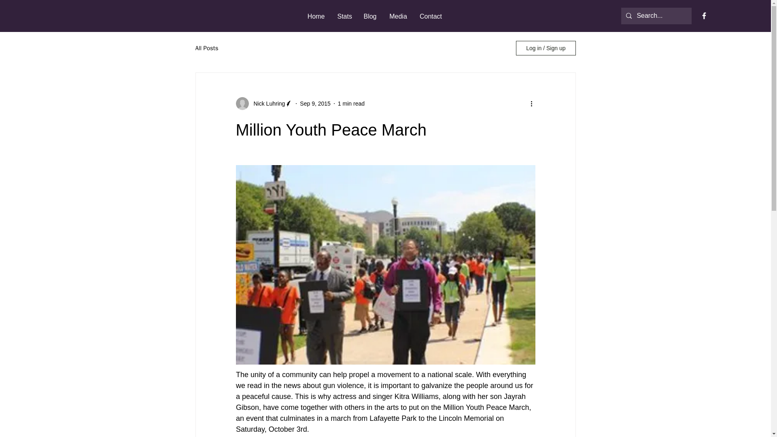 The height and width of the screenshot is (437, 777). I want to click on Stats, so click(344, 16).